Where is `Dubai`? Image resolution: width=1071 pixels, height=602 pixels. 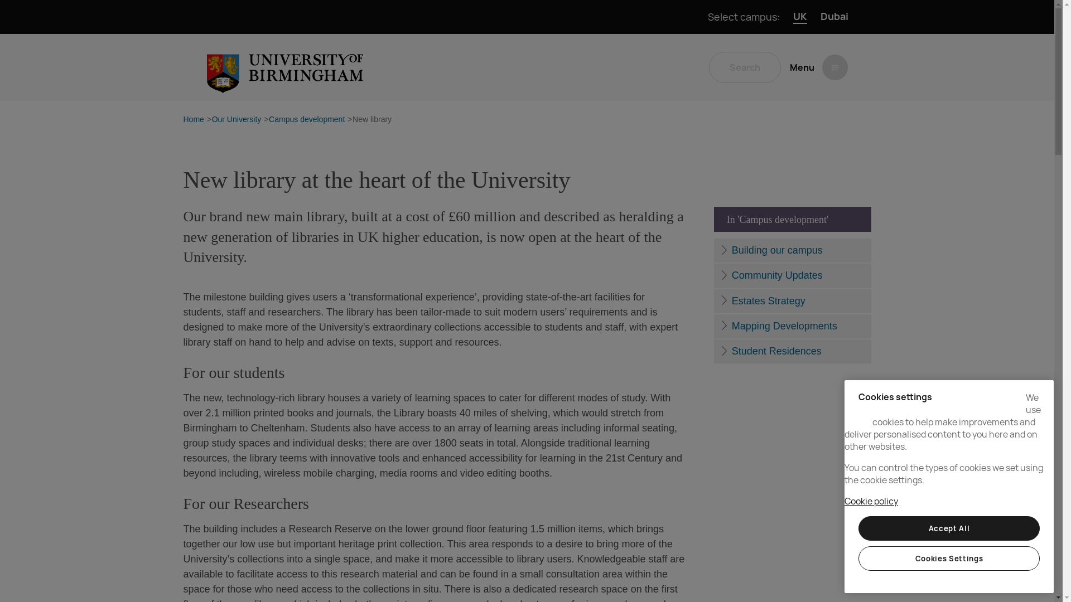
Dubai is located at coordinates (834, 17).